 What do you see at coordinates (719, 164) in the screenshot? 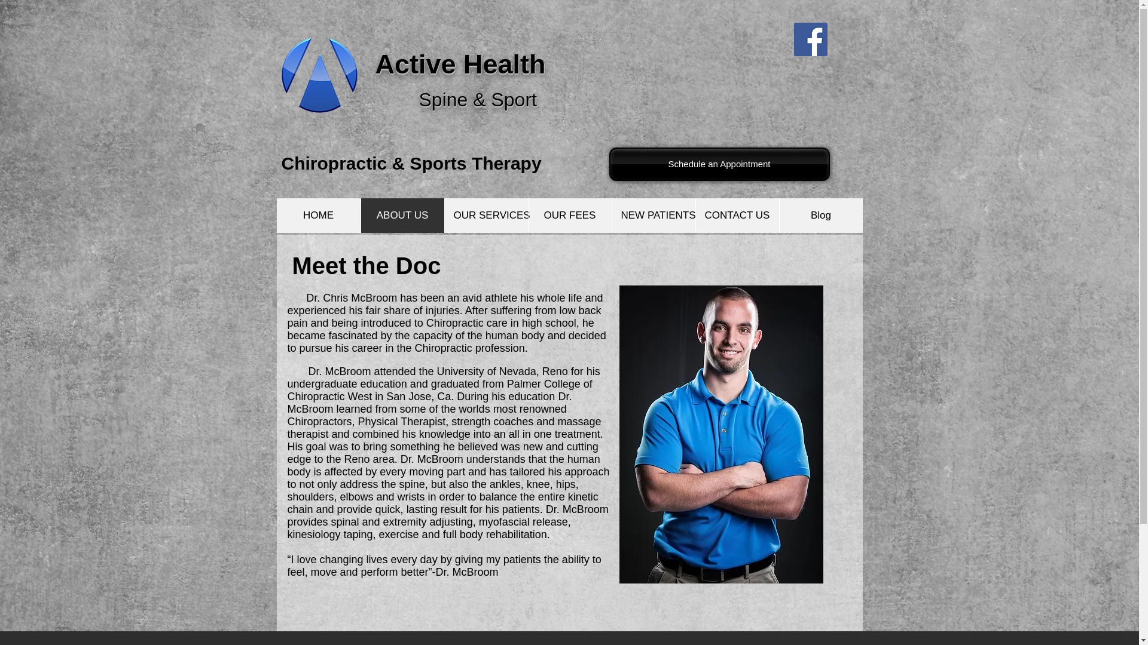
I see `Schedule an Appointment` at bounding box center [719, 164].